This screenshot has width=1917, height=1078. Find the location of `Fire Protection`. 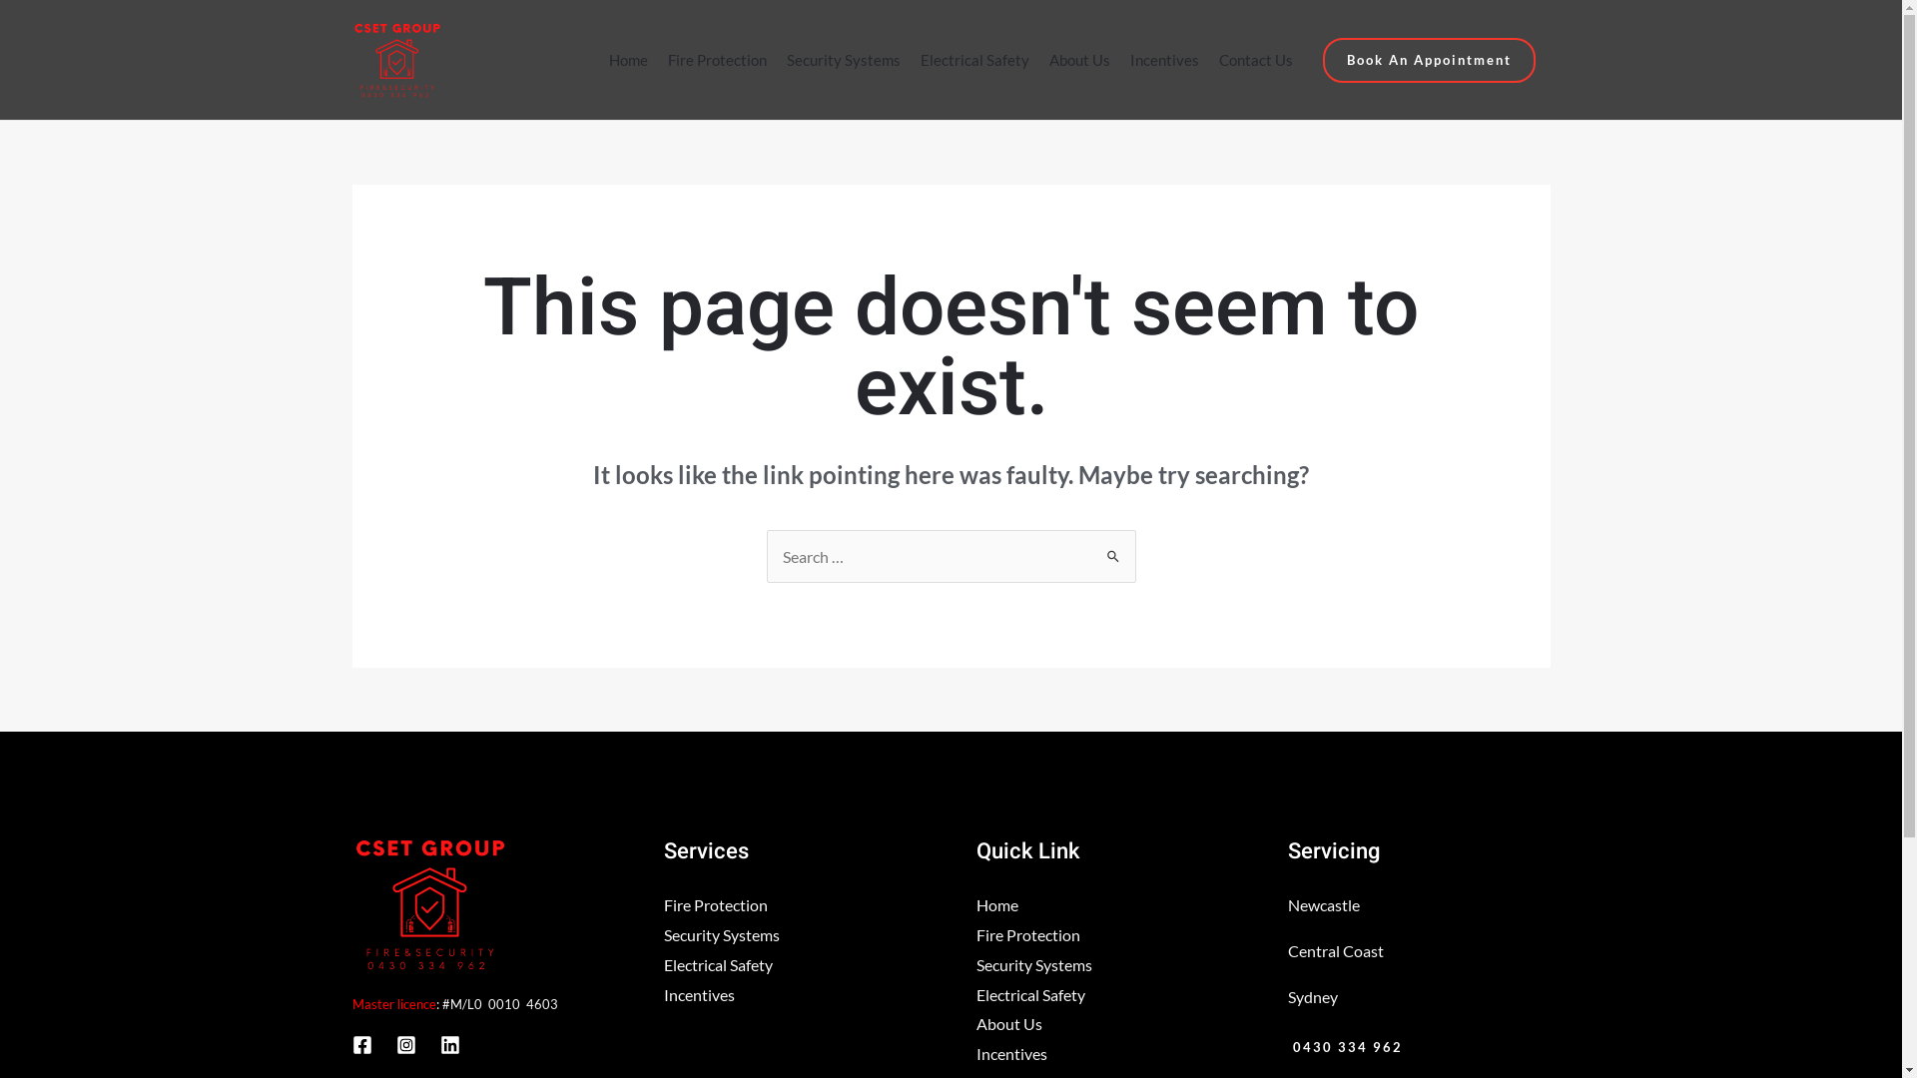

Fire Protection is located at coordinates (1028, 934).